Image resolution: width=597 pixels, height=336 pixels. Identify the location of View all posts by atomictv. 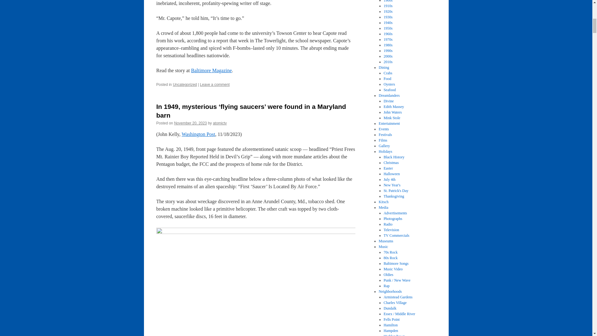
(220, 123).